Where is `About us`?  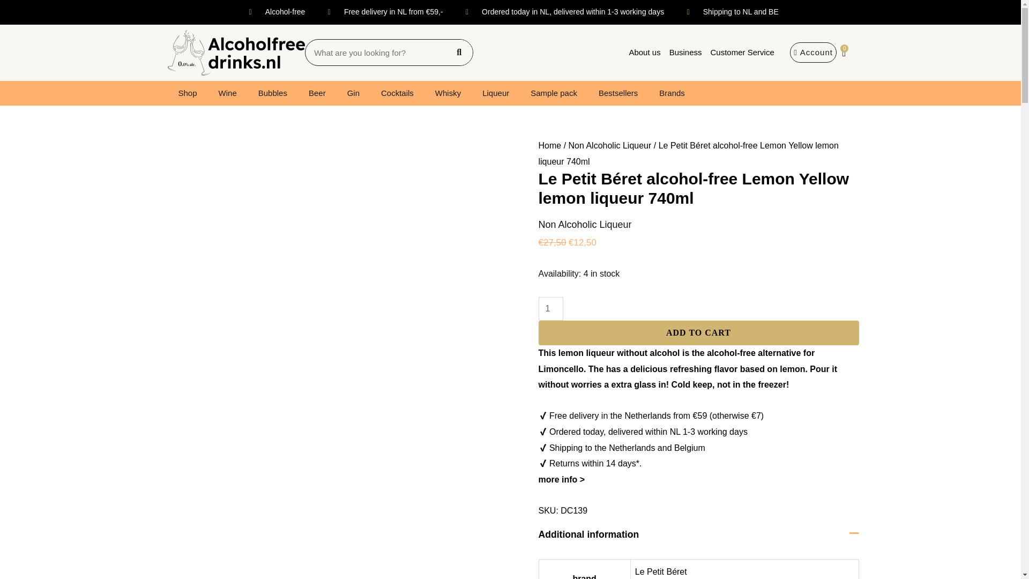 About us is located at coordinates (644, 52).